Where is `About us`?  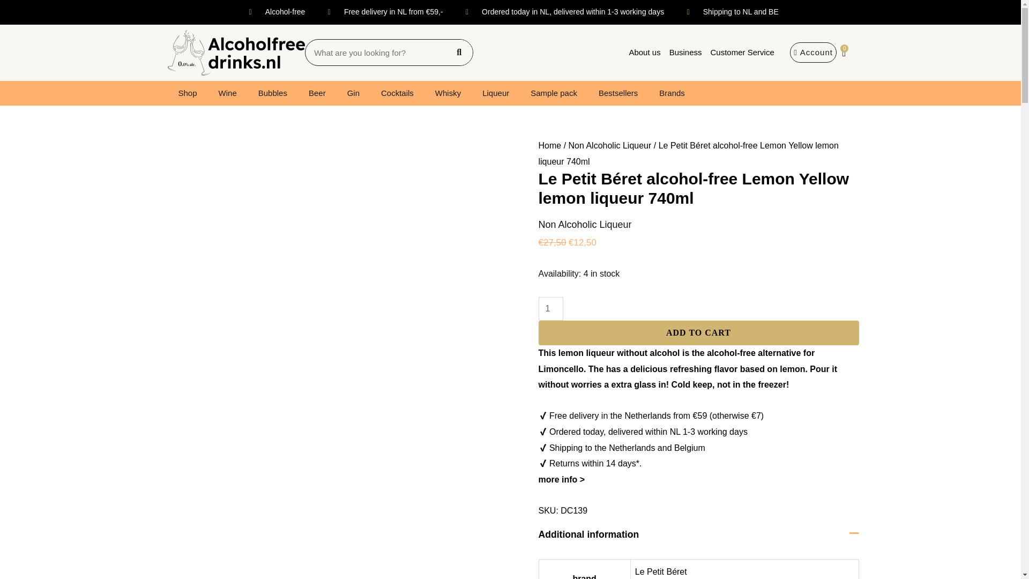 About us is located at coordinates (644, 52).